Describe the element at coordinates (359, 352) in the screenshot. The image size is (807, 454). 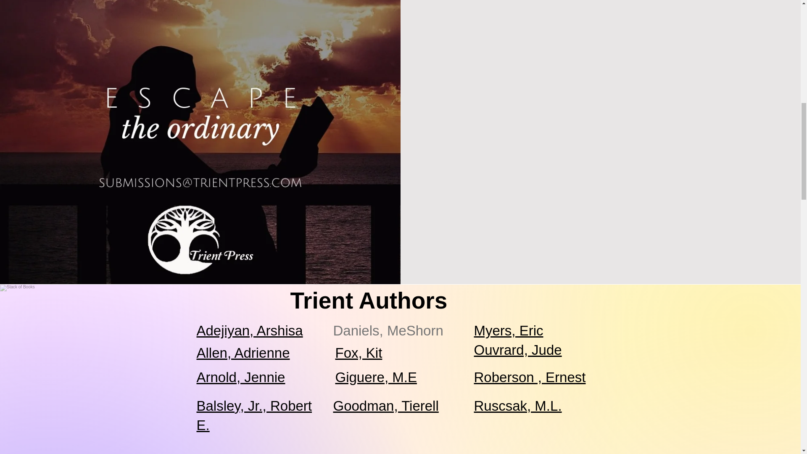
I see `Fox, Kit` at that location.